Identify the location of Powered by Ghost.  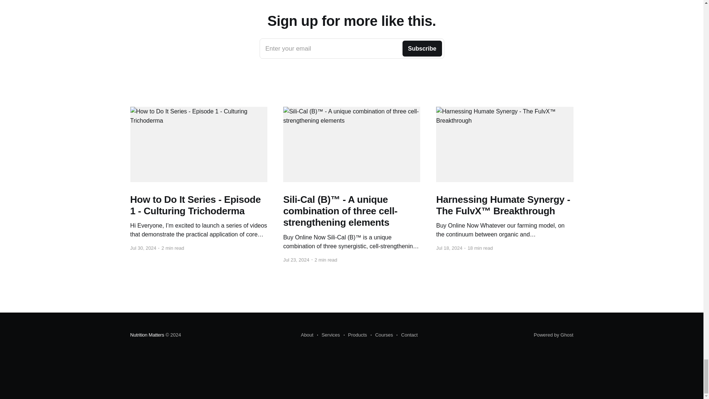
(554, 335).